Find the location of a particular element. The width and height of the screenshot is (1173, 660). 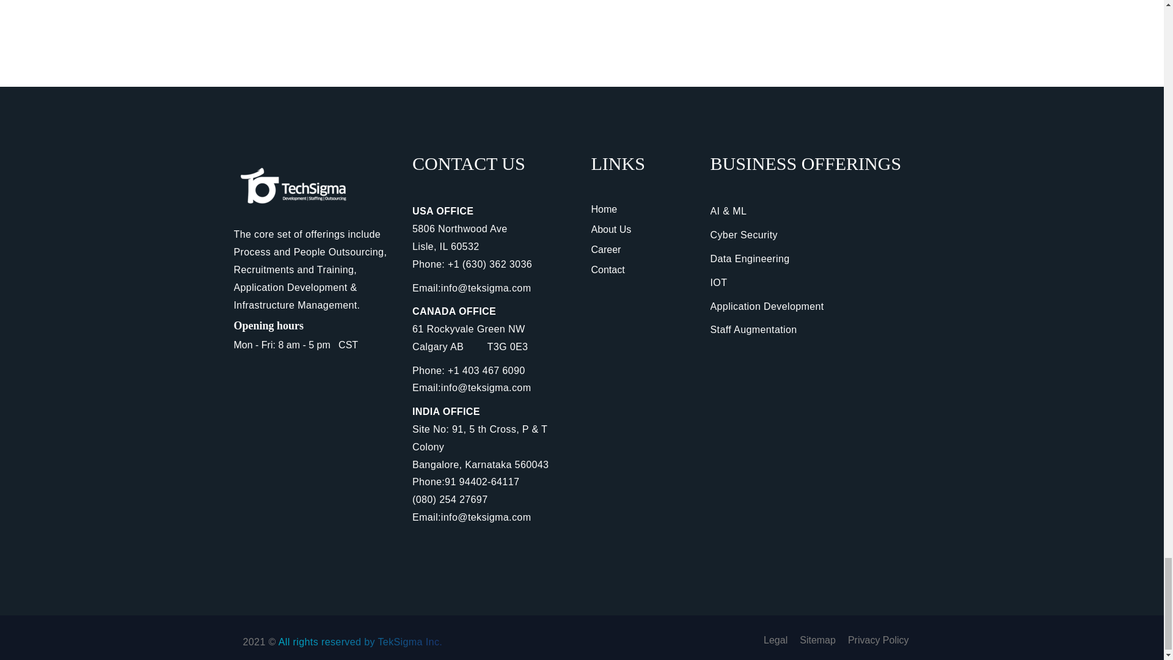

Sitemap is located at coordinates (817, 640).